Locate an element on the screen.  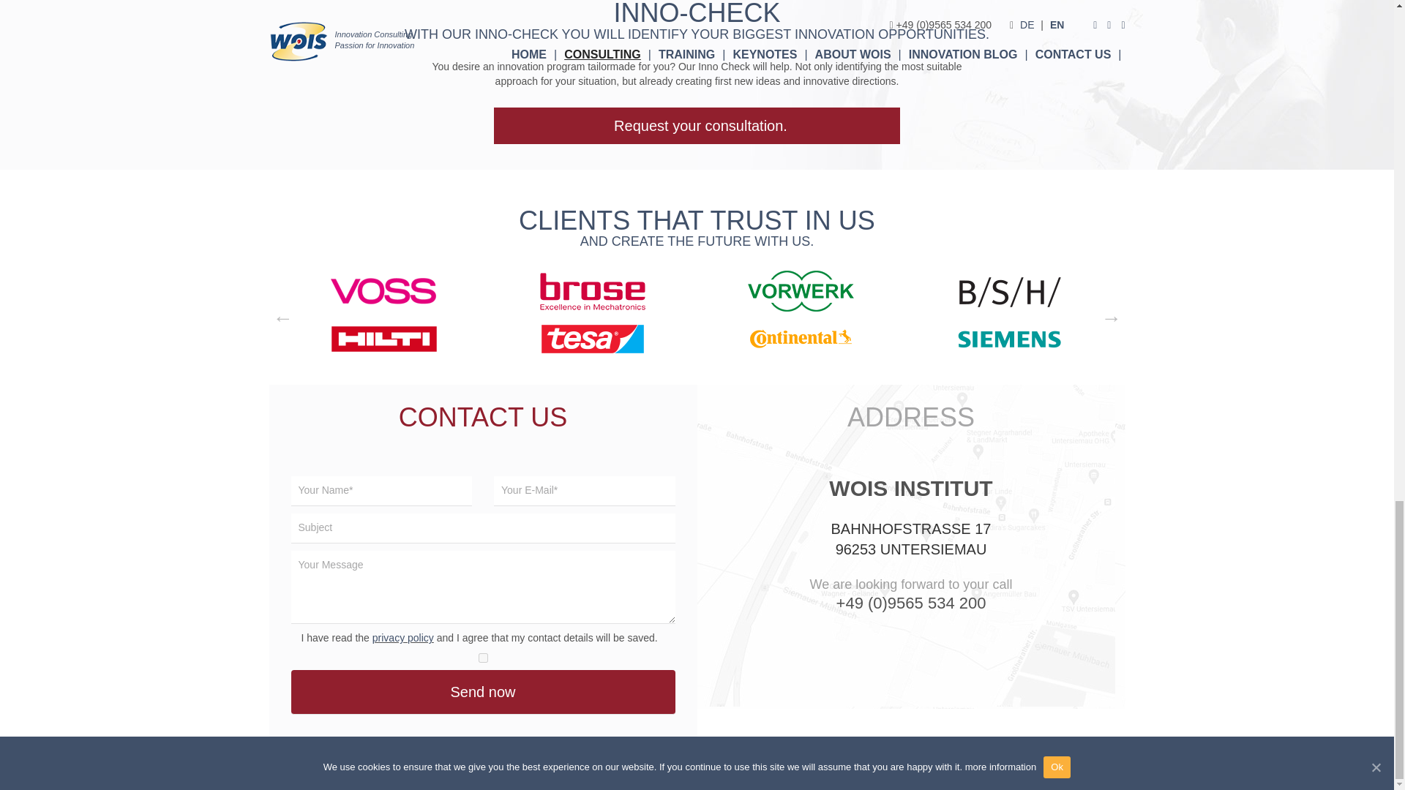
Previous is located at coordinates (282, 315).